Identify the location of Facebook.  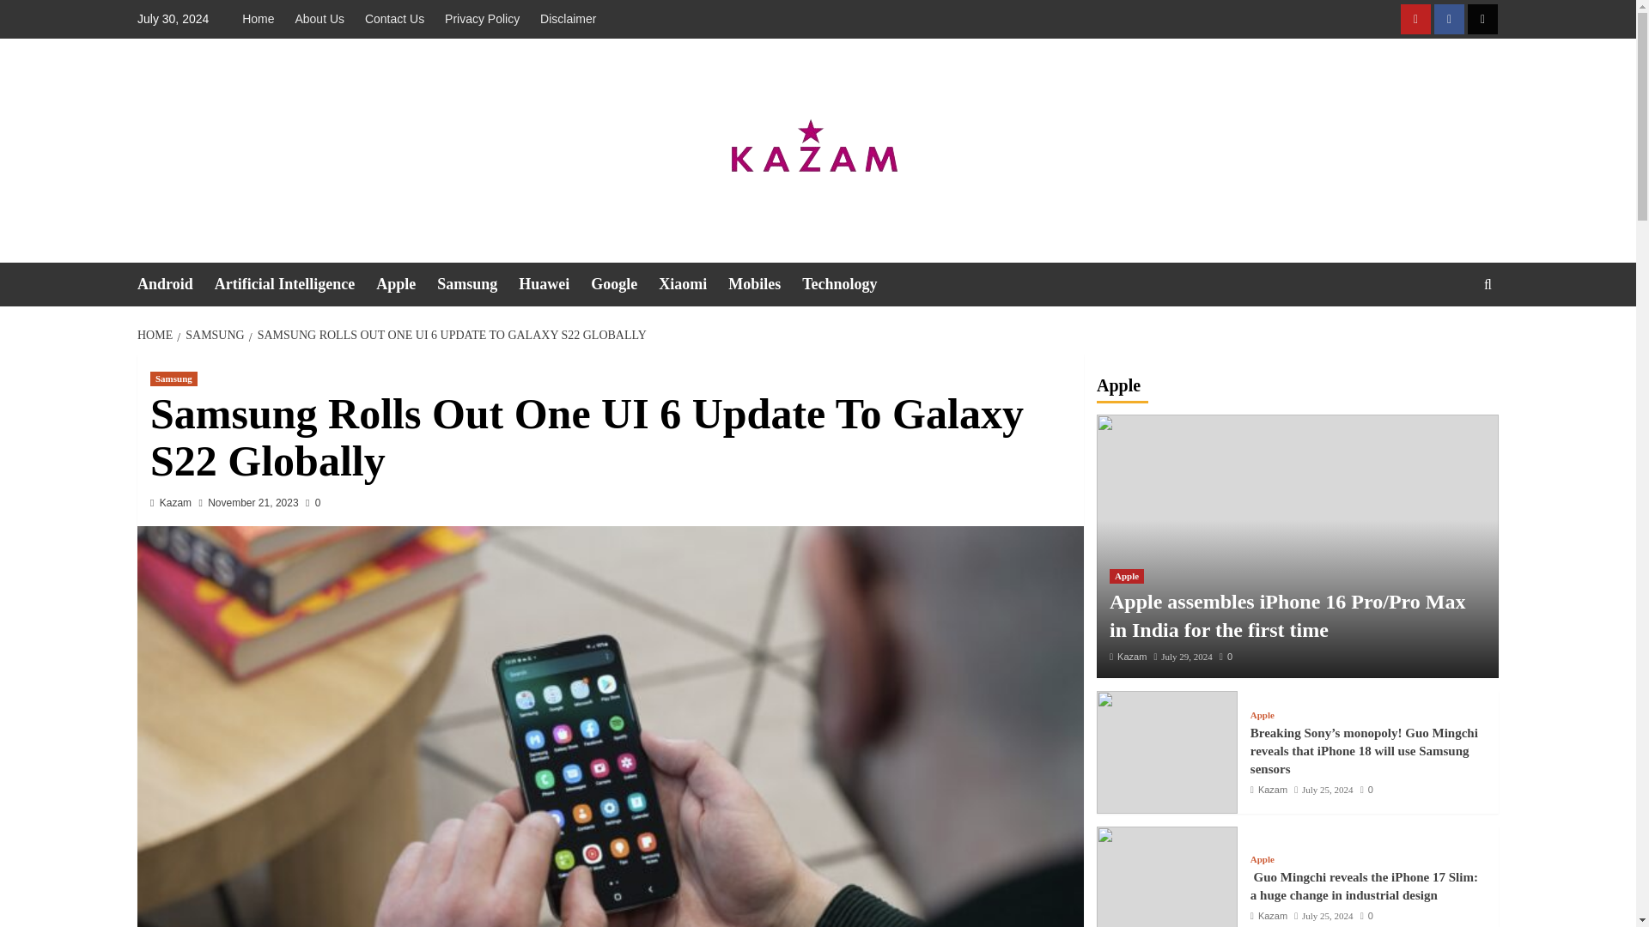
(1449, 19).